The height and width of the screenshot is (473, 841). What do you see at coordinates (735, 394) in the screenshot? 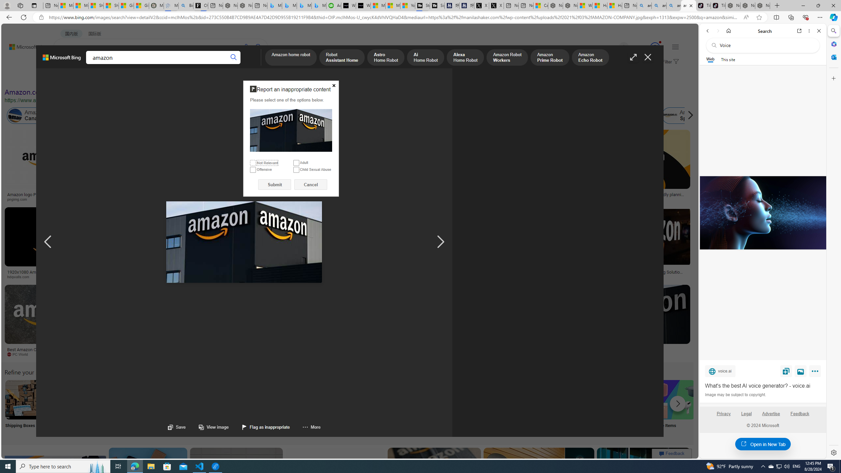
I see `Image may be subject to copyright.` at bounding box center [735, 394].